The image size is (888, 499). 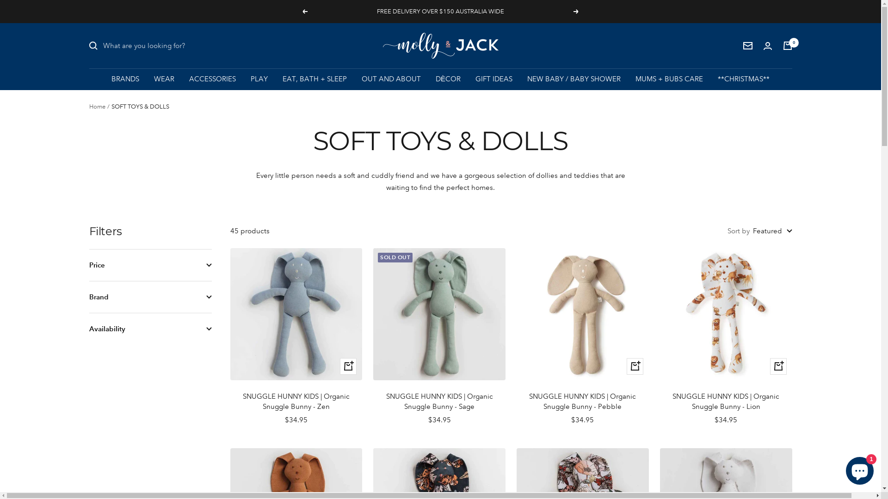 I want to click on + Add to cart, so click(x=778, y=366).